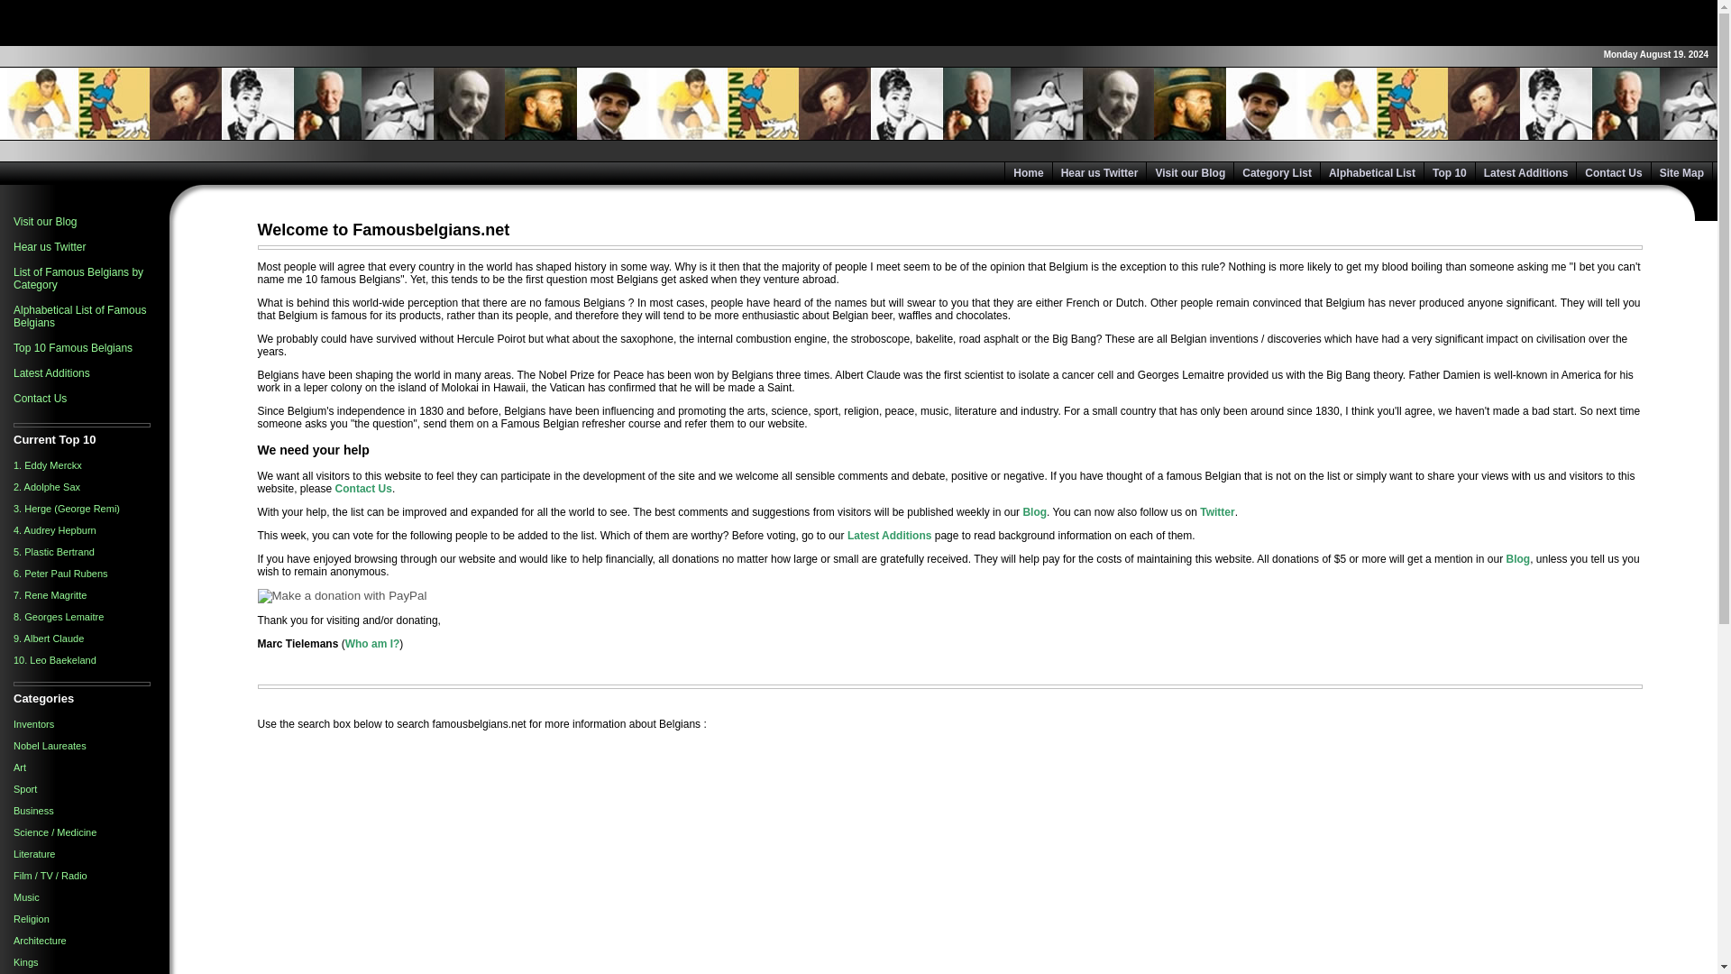 The image size is (1731, 974). Describe the element at coordinates (51, 373) in the screenshot. I see `Latest Additions` at that location.